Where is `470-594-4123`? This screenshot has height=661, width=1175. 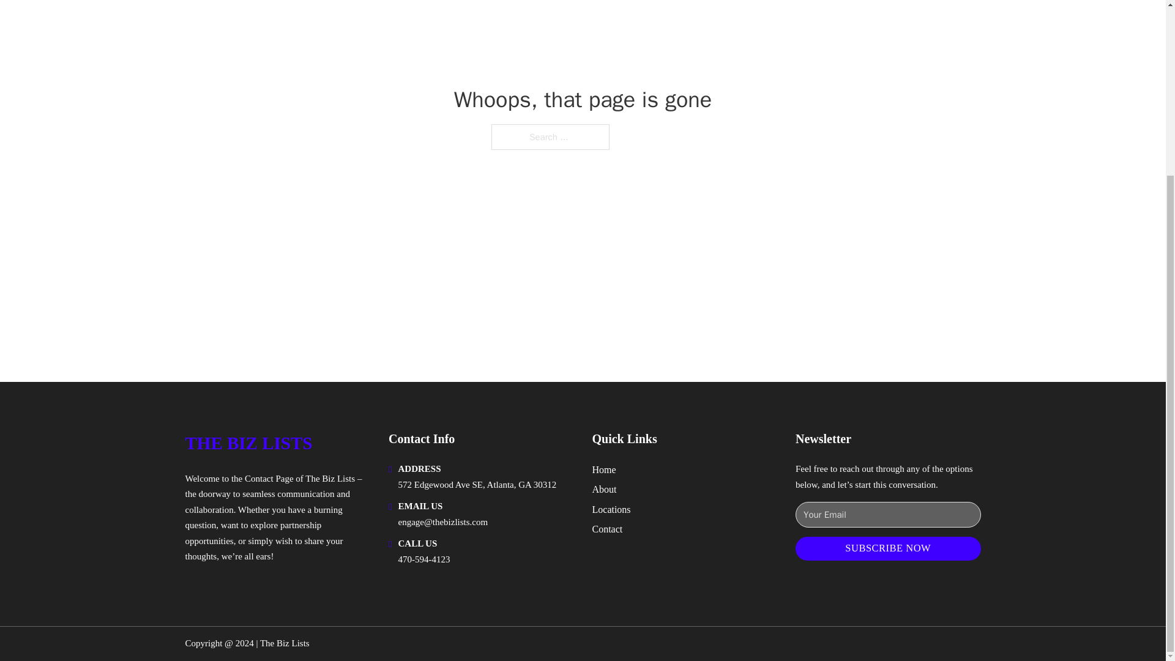
470-594-4123 is located at coordinates (423, 559).